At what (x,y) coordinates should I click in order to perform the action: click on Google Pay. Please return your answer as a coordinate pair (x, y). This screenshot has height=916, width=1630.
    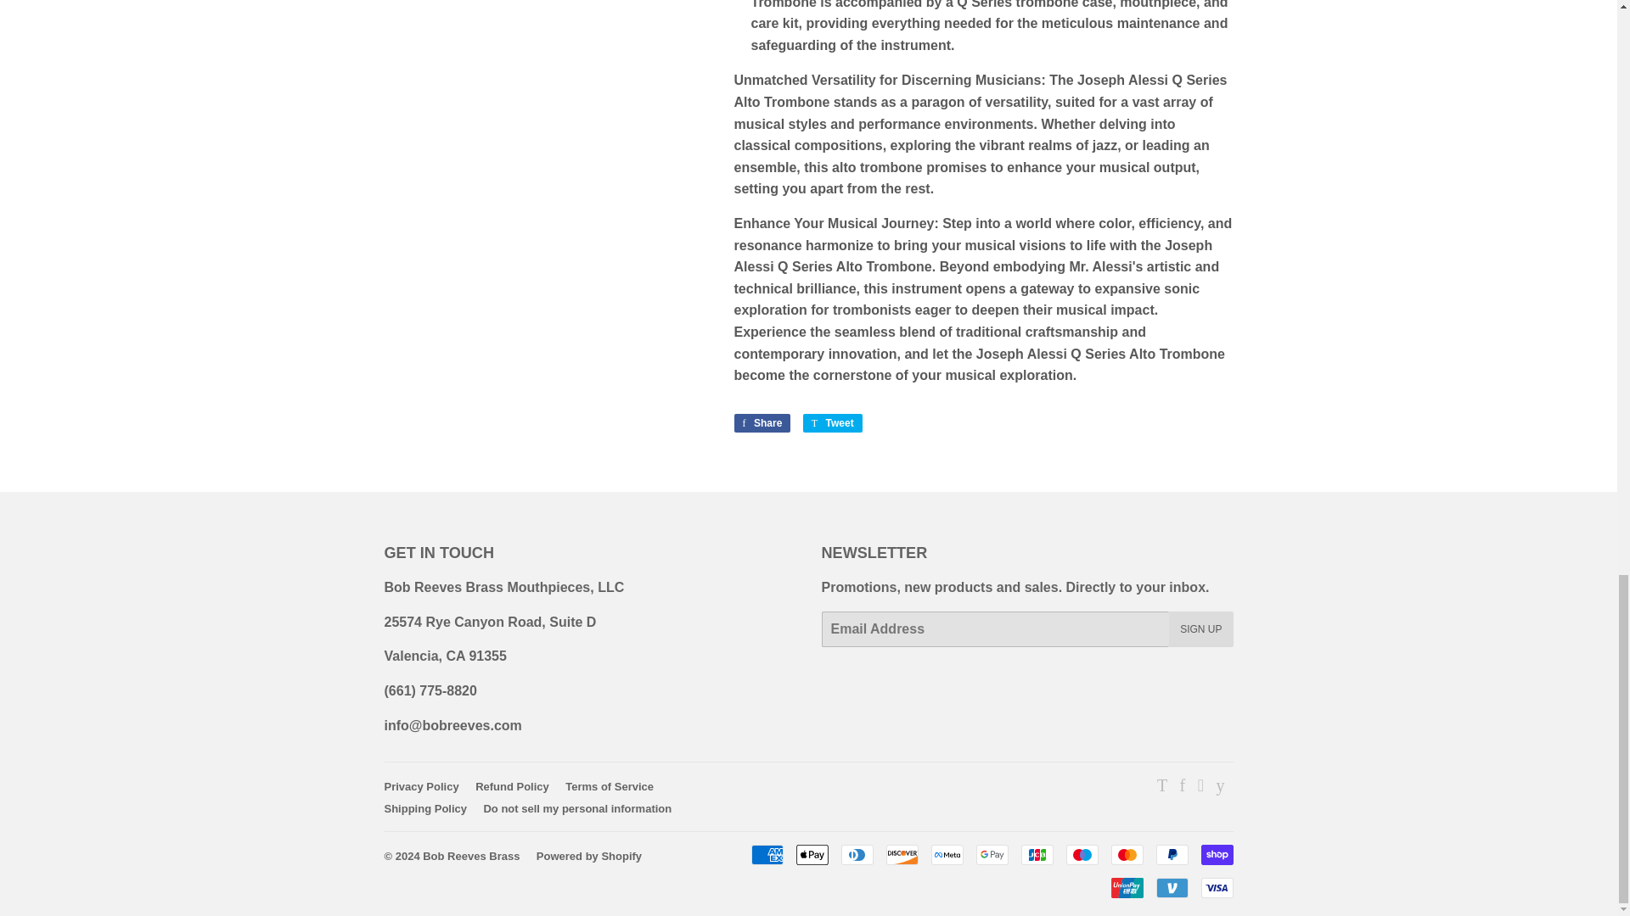
    Looking at the image, I should click on (992, 854).